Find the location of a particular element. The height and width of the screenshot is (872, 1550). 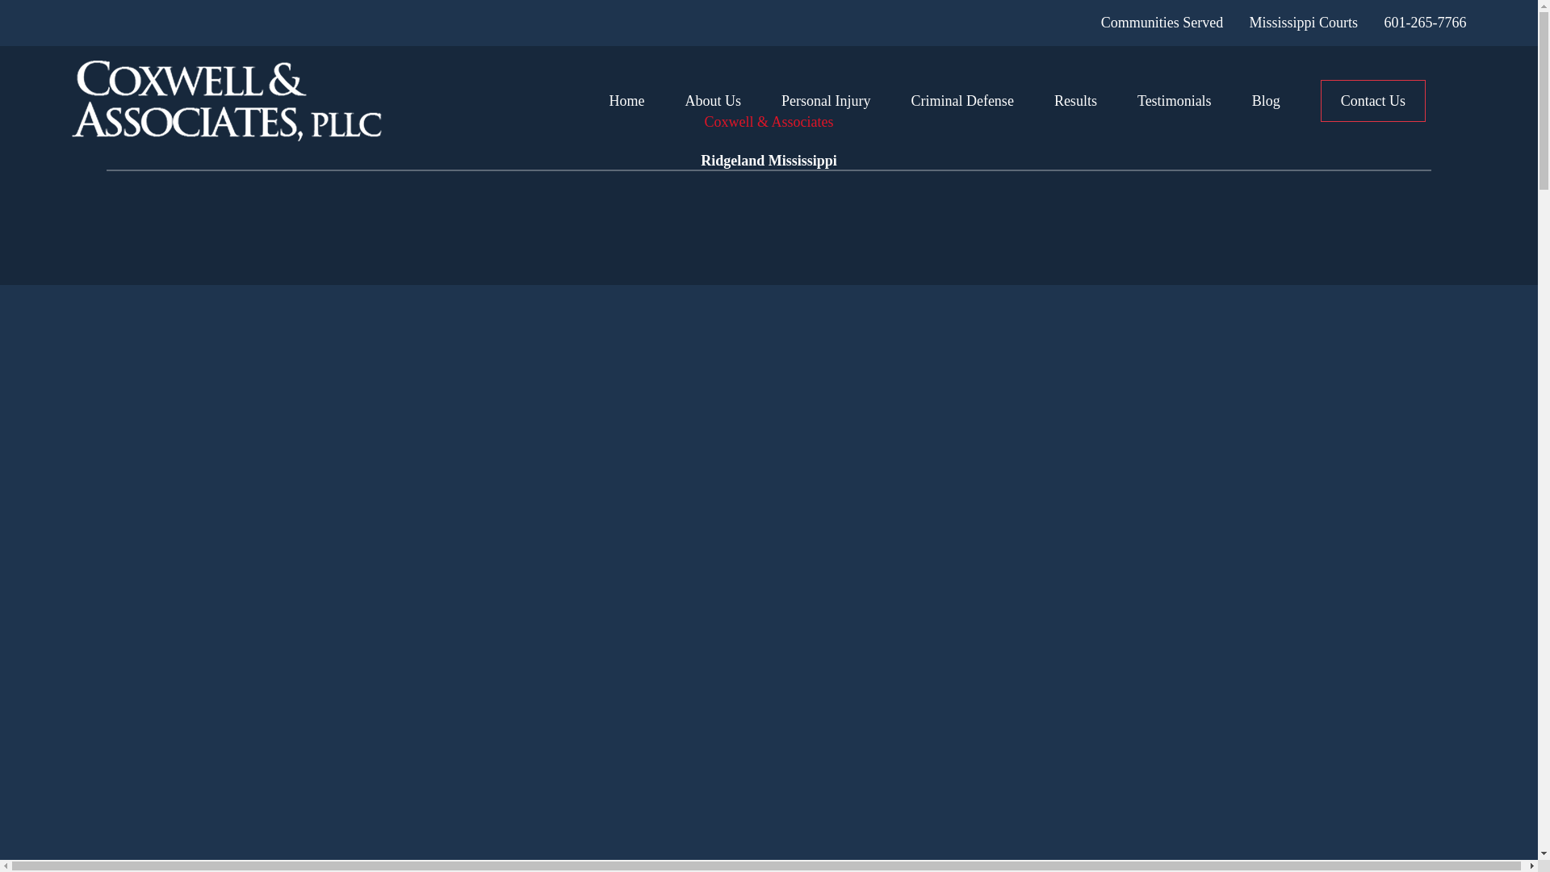

Home is located at coordinates (226, 100).